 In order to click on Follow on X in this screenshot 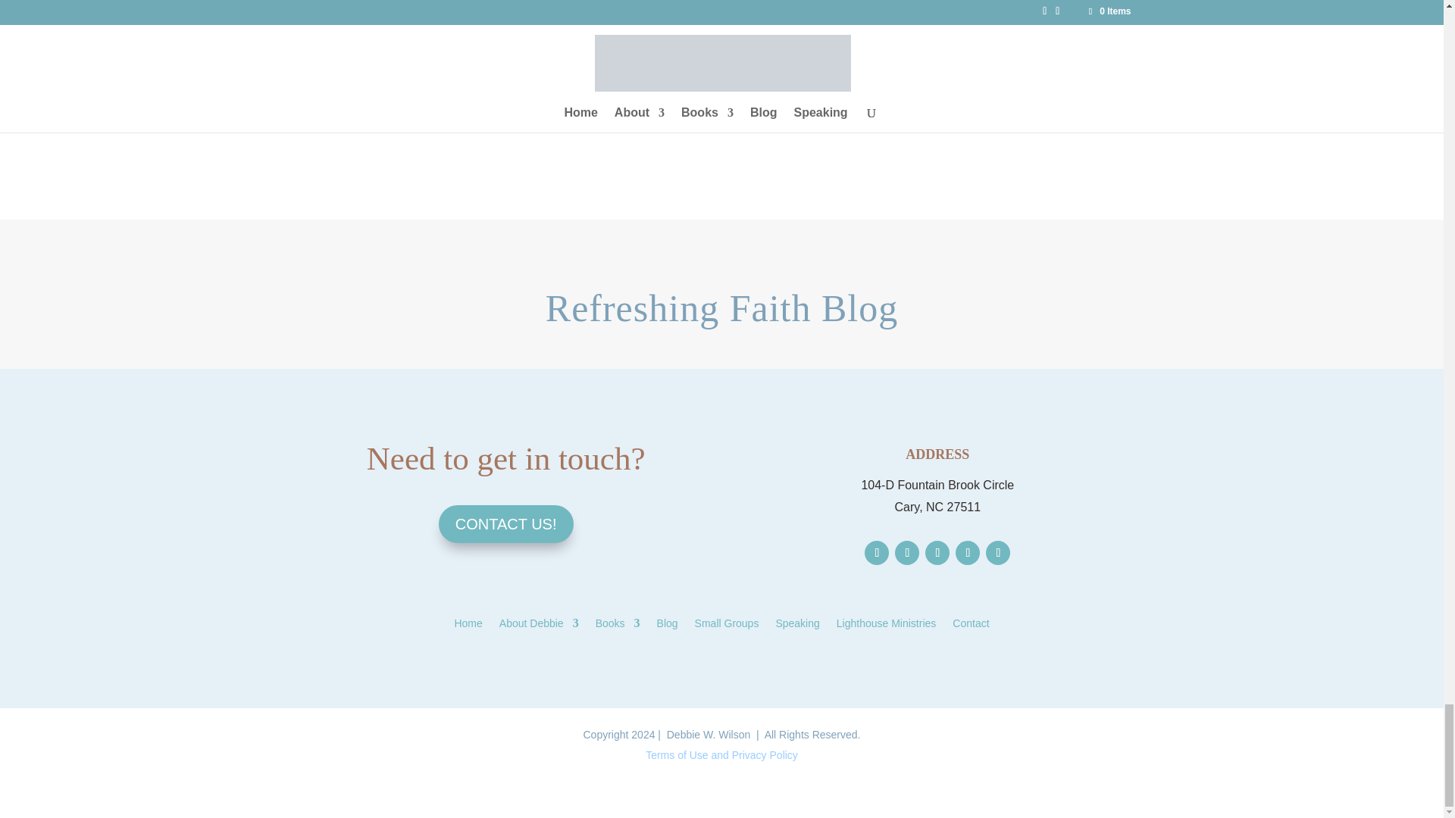, I will do `click(906, 553)`.